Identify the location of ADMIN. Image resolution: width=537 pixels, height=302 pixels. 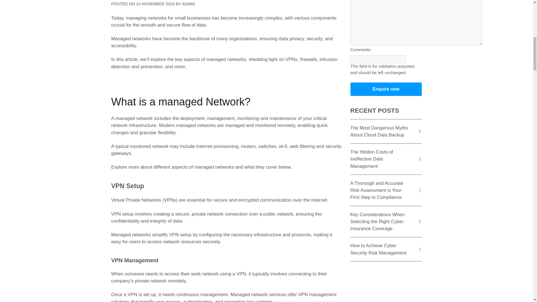
(188, 4).